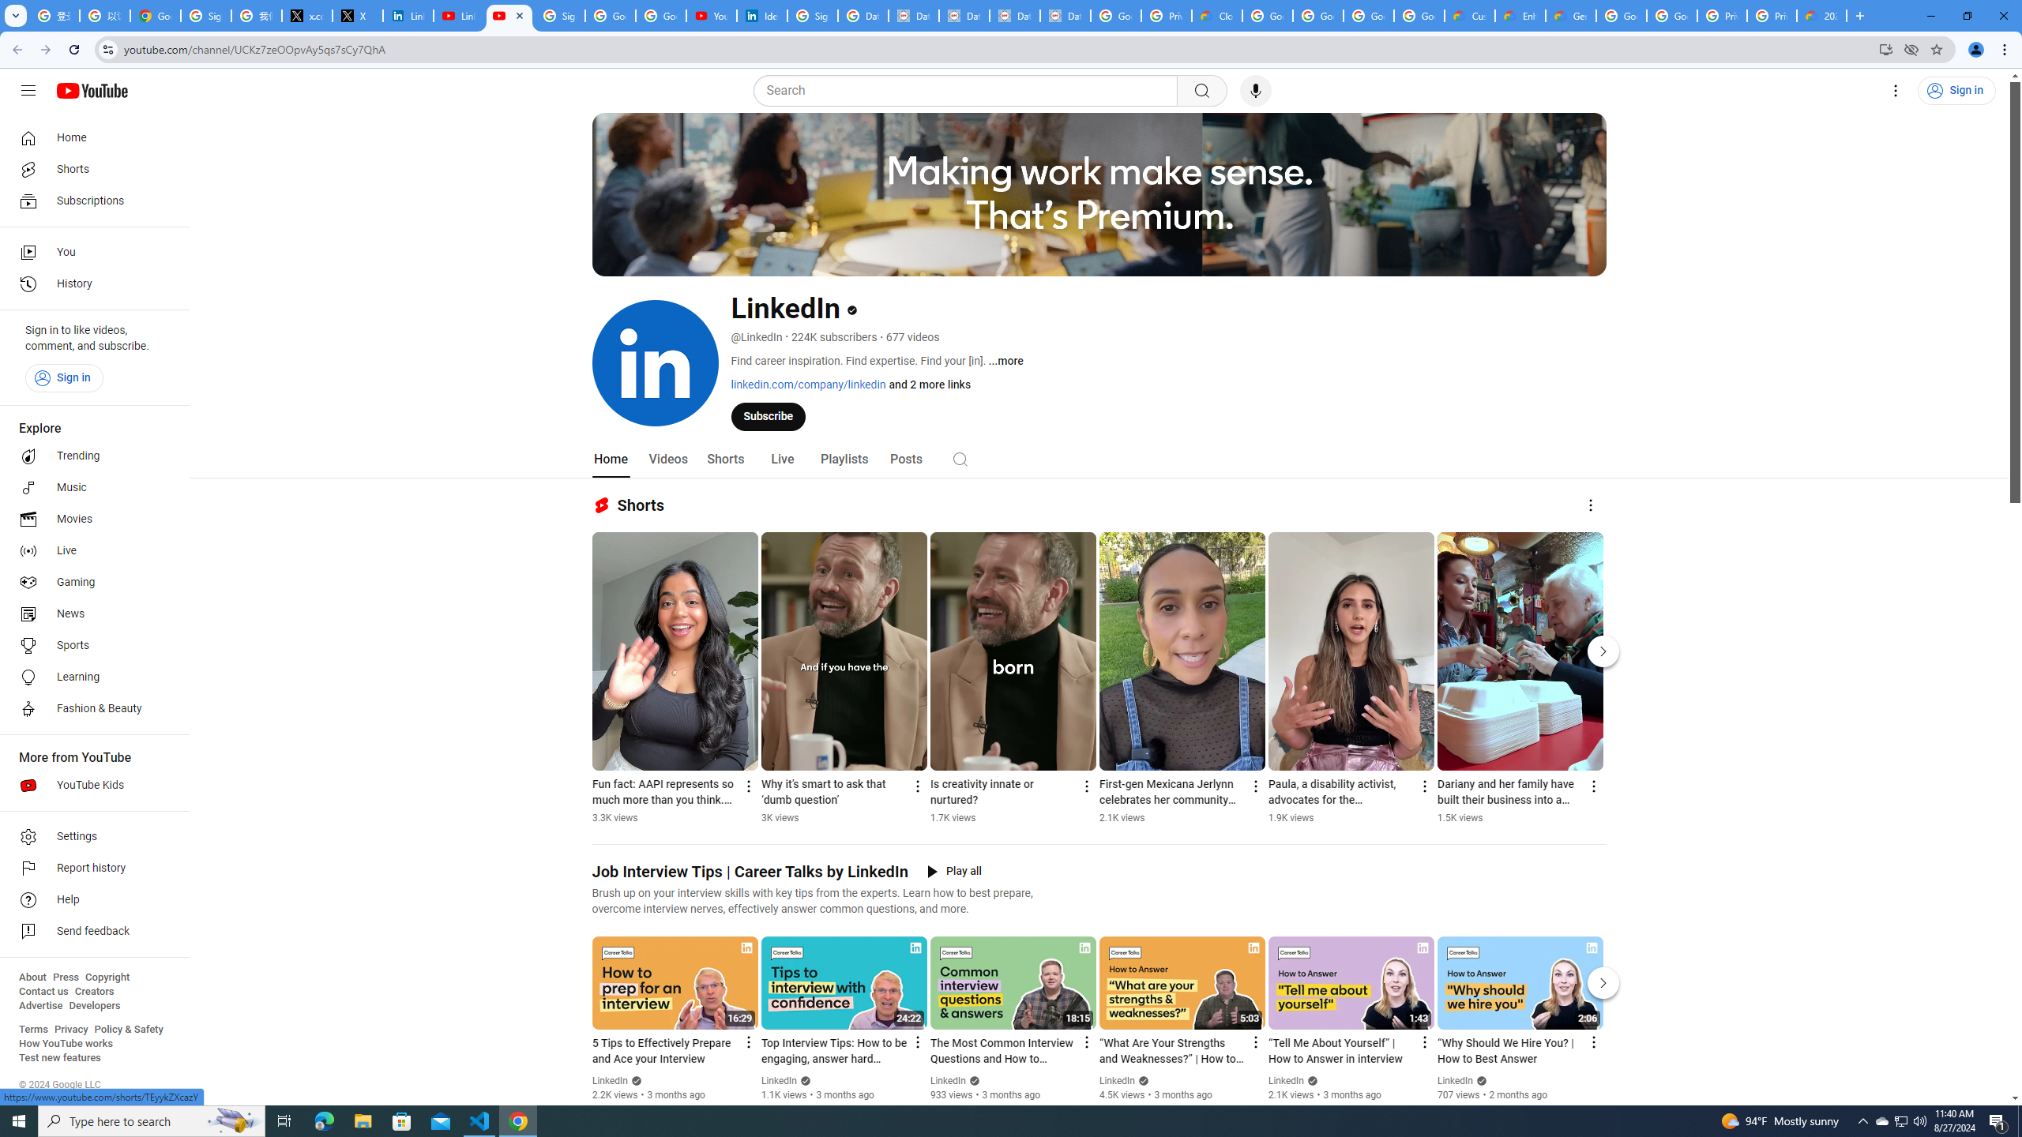  I want to click on Advertise, so click(40, 1006).